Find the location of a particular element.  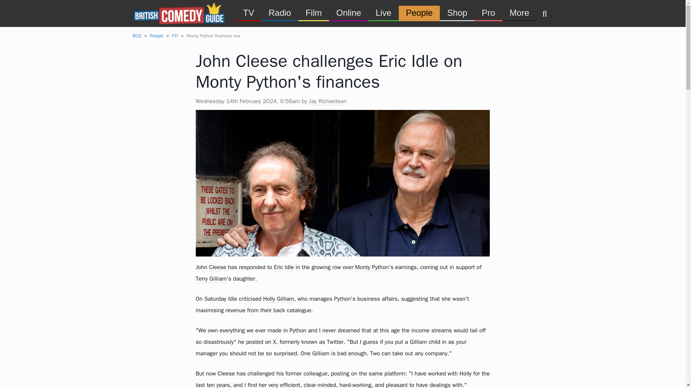

BCG is located at coordinates (137, 36).